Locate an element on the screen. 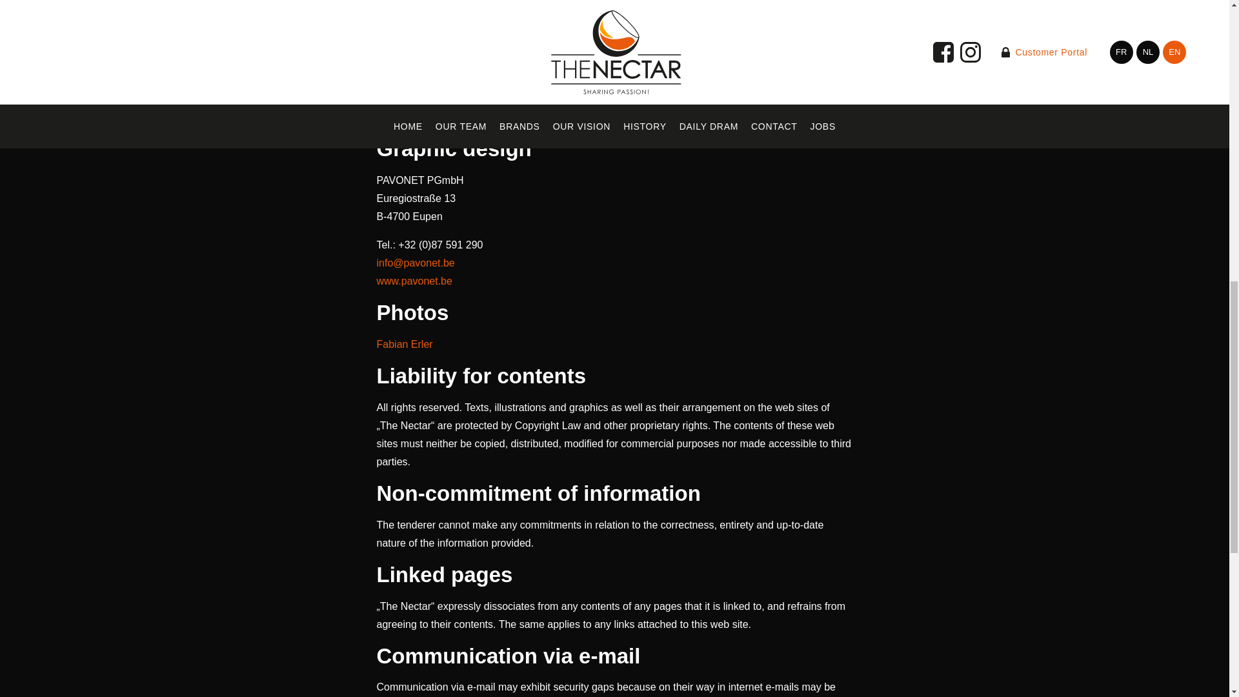 The image size is (1239, 697). www.pavonet.be is located at coordinates (414, 280).